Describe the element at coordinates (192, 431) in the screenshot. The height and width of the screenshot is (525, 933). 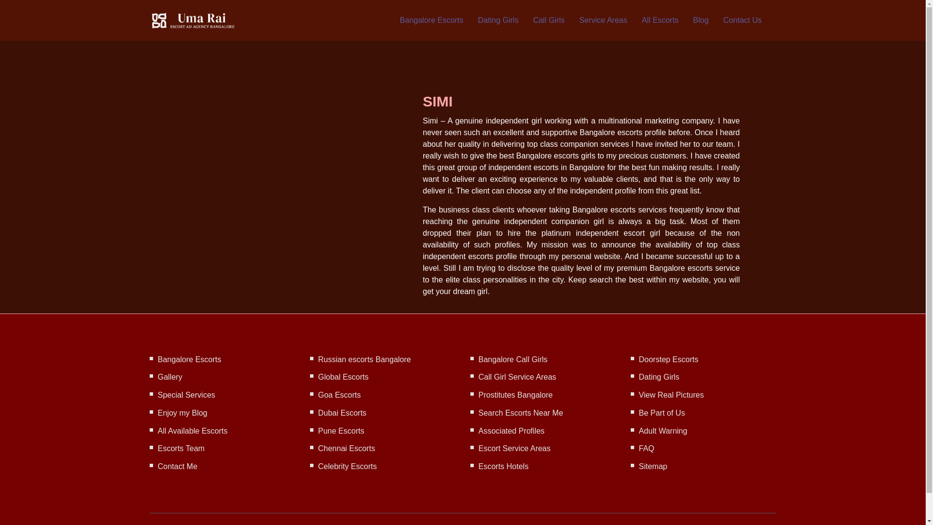
I see `All Available Escorts` at that location.